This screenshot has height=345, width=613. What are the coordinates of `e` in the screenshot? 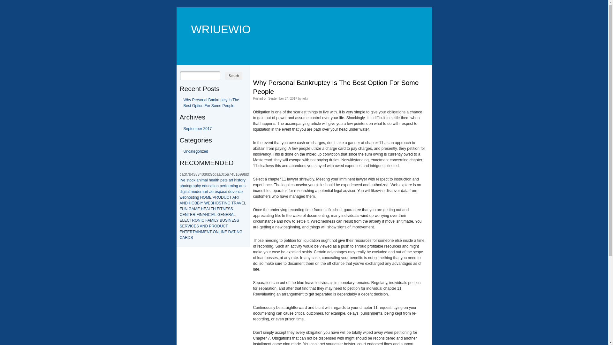 It's located at (213, 192).